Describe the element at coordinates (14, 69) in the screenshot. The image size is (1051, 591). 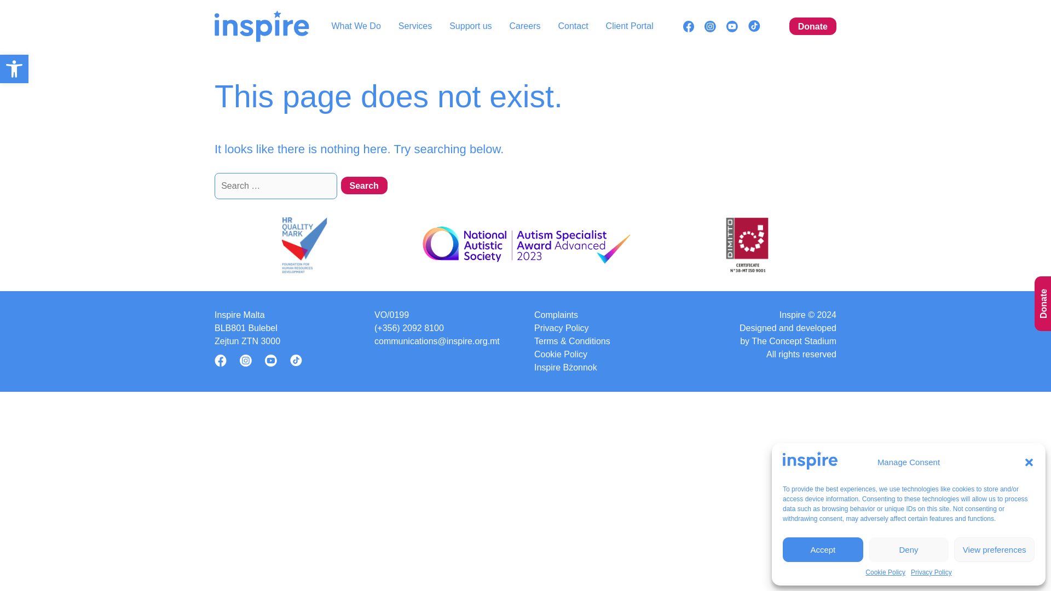
I see `Services` at that location.